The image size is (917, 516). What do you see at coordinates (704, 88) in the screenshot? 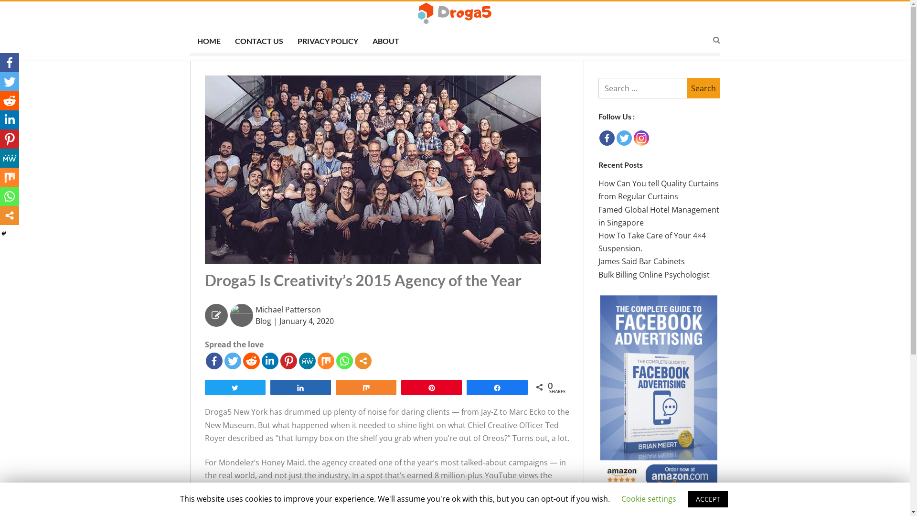
I see `Search` at bounding box center [704, 88].